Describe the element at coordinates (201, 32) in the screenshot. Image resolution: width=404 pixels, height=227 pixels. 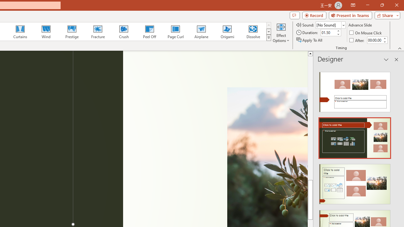
I see `Airplane` at that location.